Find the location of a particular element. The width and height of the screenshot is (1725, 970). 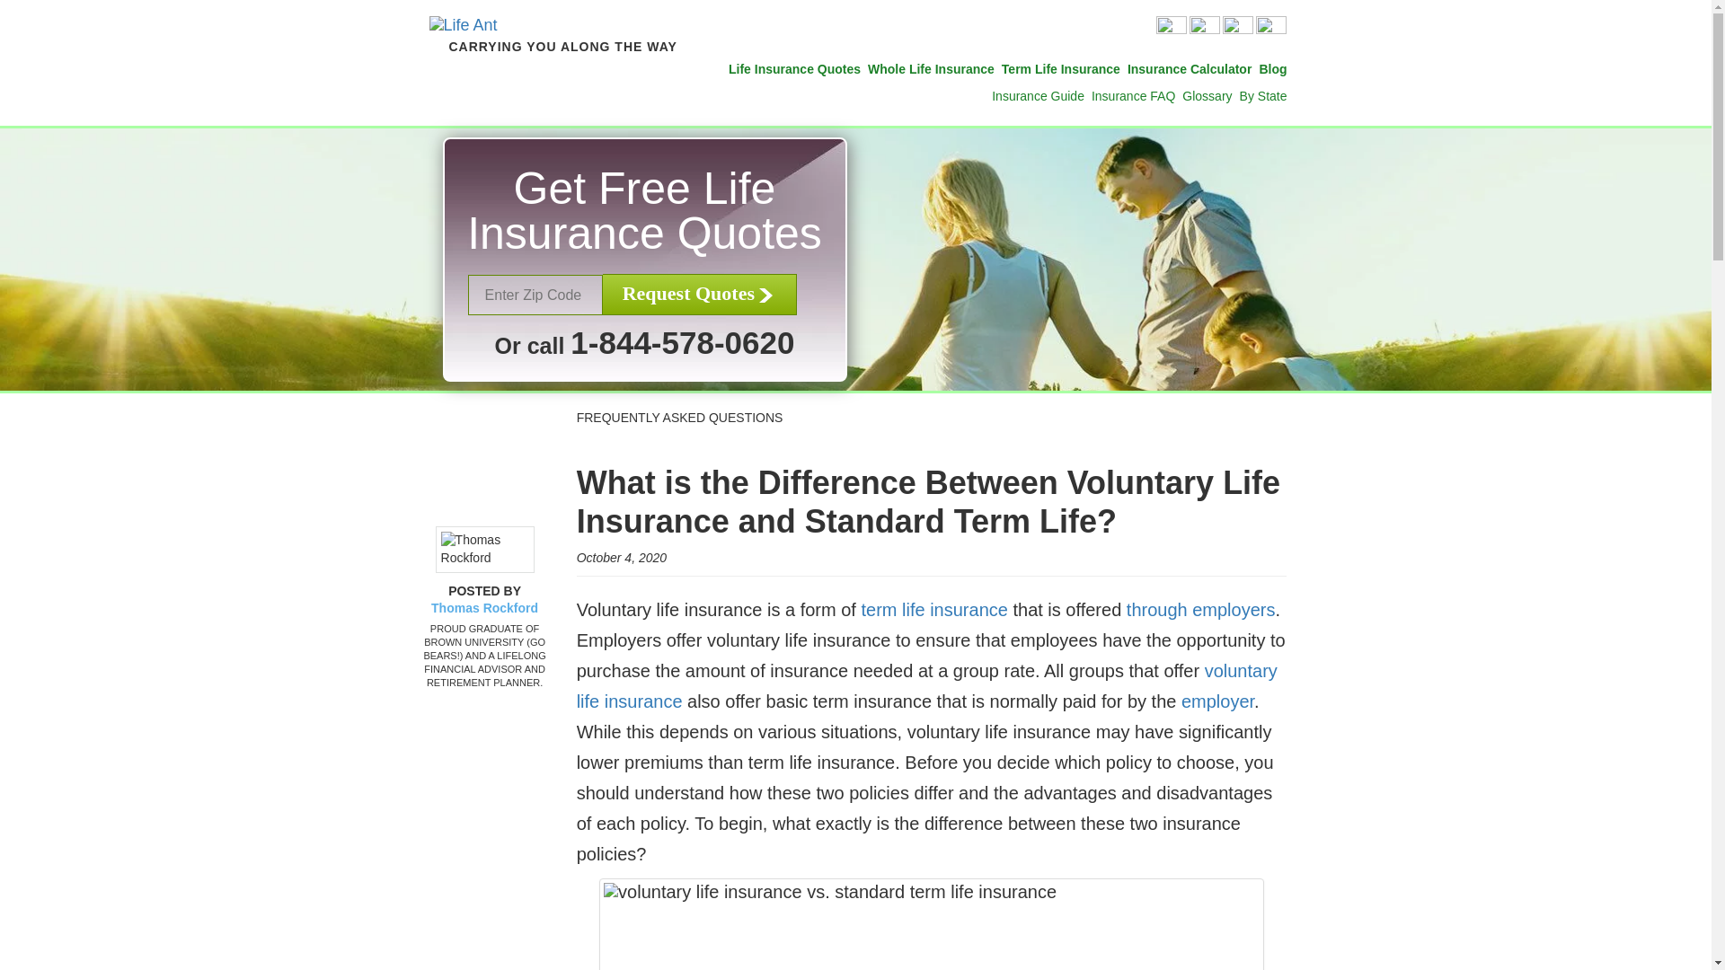

Insurance Guide is located at coordinates (1039, 95).